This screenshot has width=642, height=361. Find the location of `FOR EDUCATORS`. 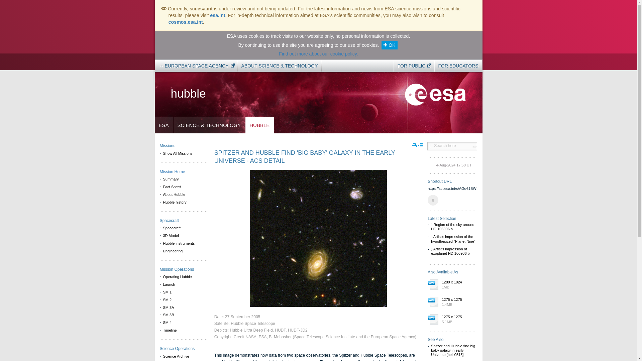

FOR EDUCATORS is located at coordinates (458, 66).